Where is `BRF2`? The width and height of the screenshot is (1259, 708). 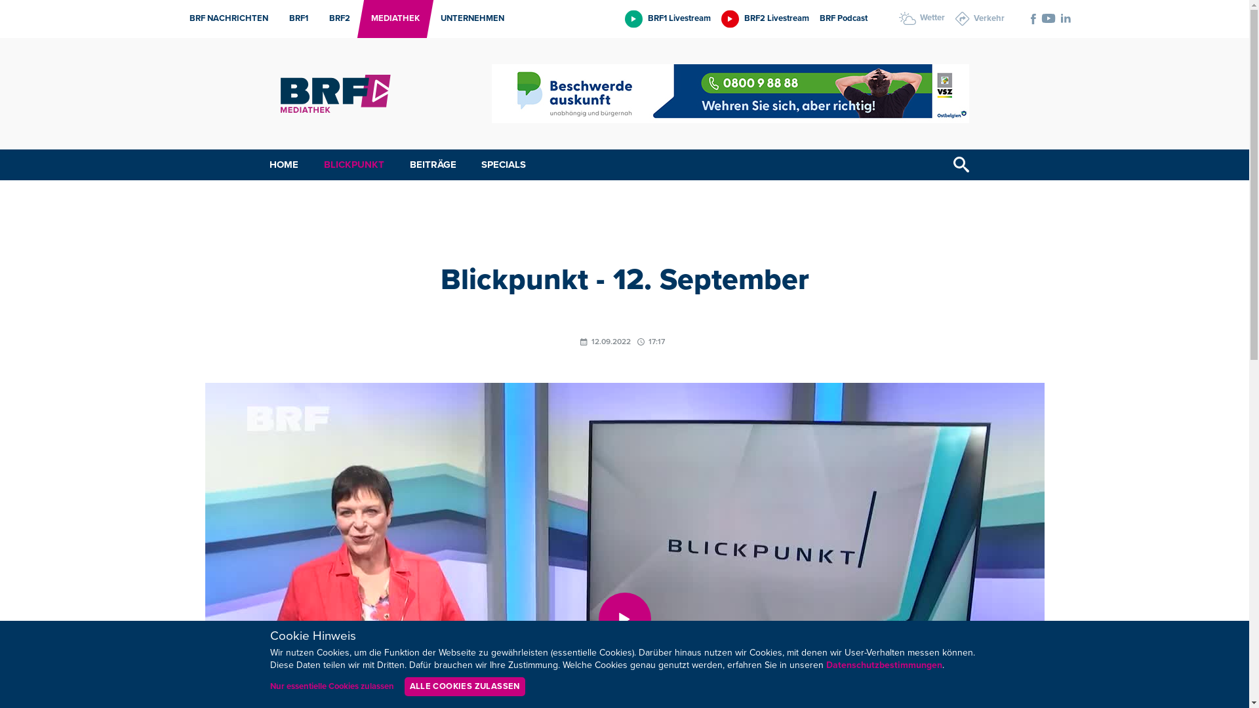 BRF2 is located at coordinates (336, 19).